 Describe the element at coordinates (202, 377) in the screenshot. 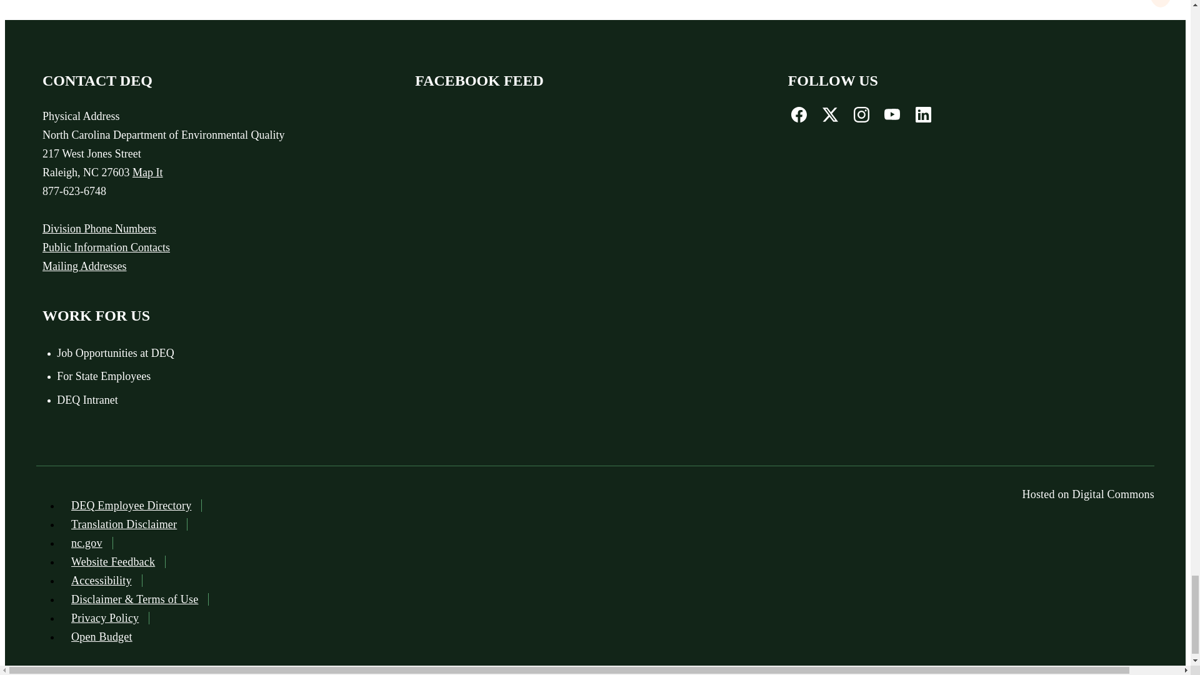

I see `For State Employees` at that location.